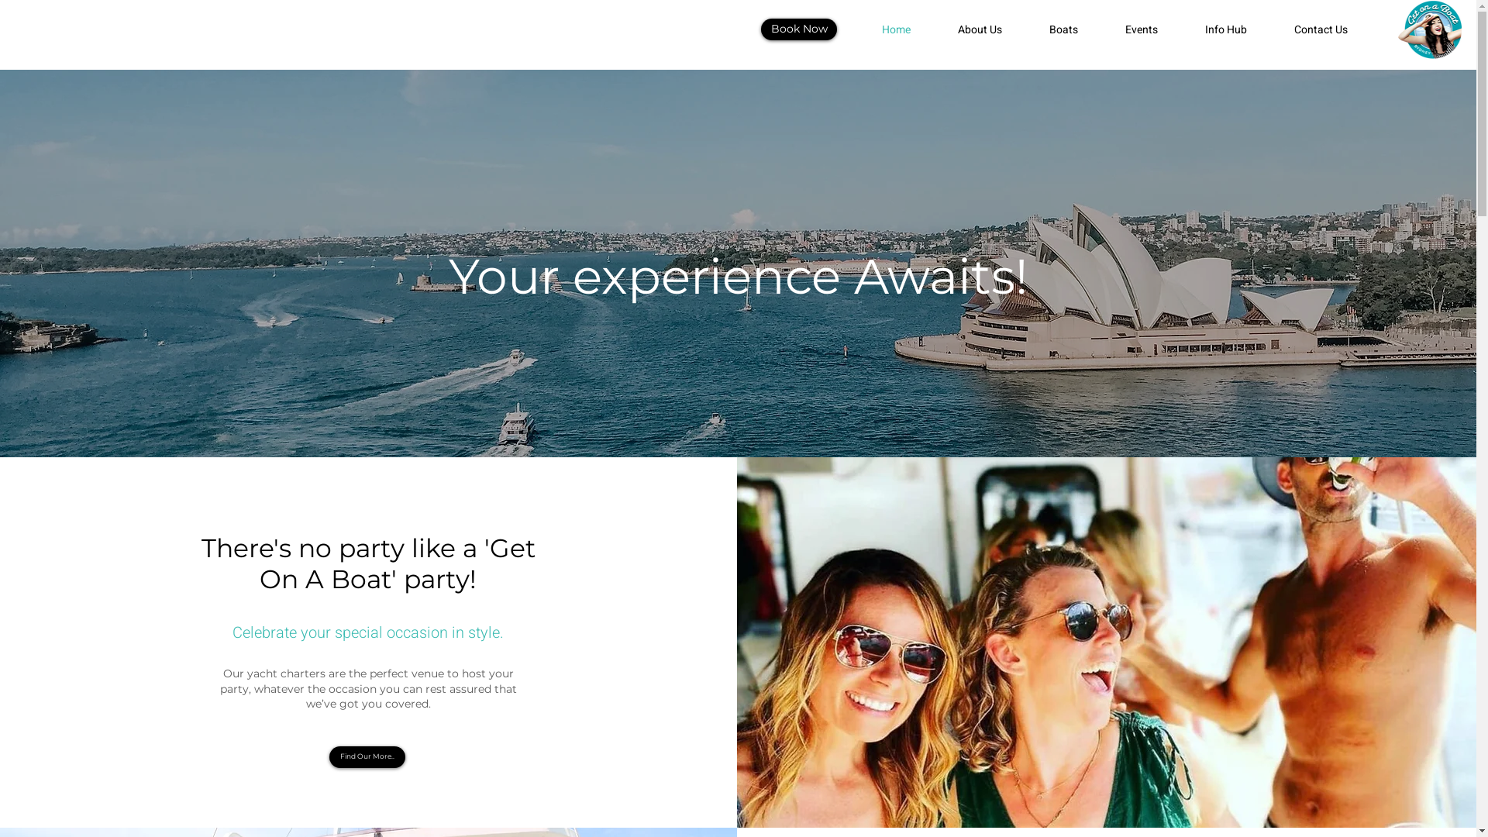  Describe the element at coordinates (367, 757) in the screenshot. I see `Find Our More..` at that location.